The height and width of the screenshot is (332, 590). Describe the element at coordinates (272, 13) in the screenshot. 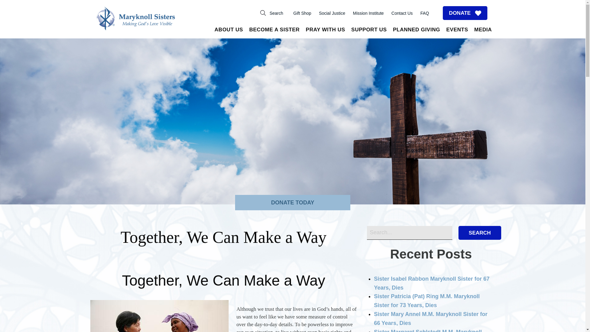

I see `Search` at that location.